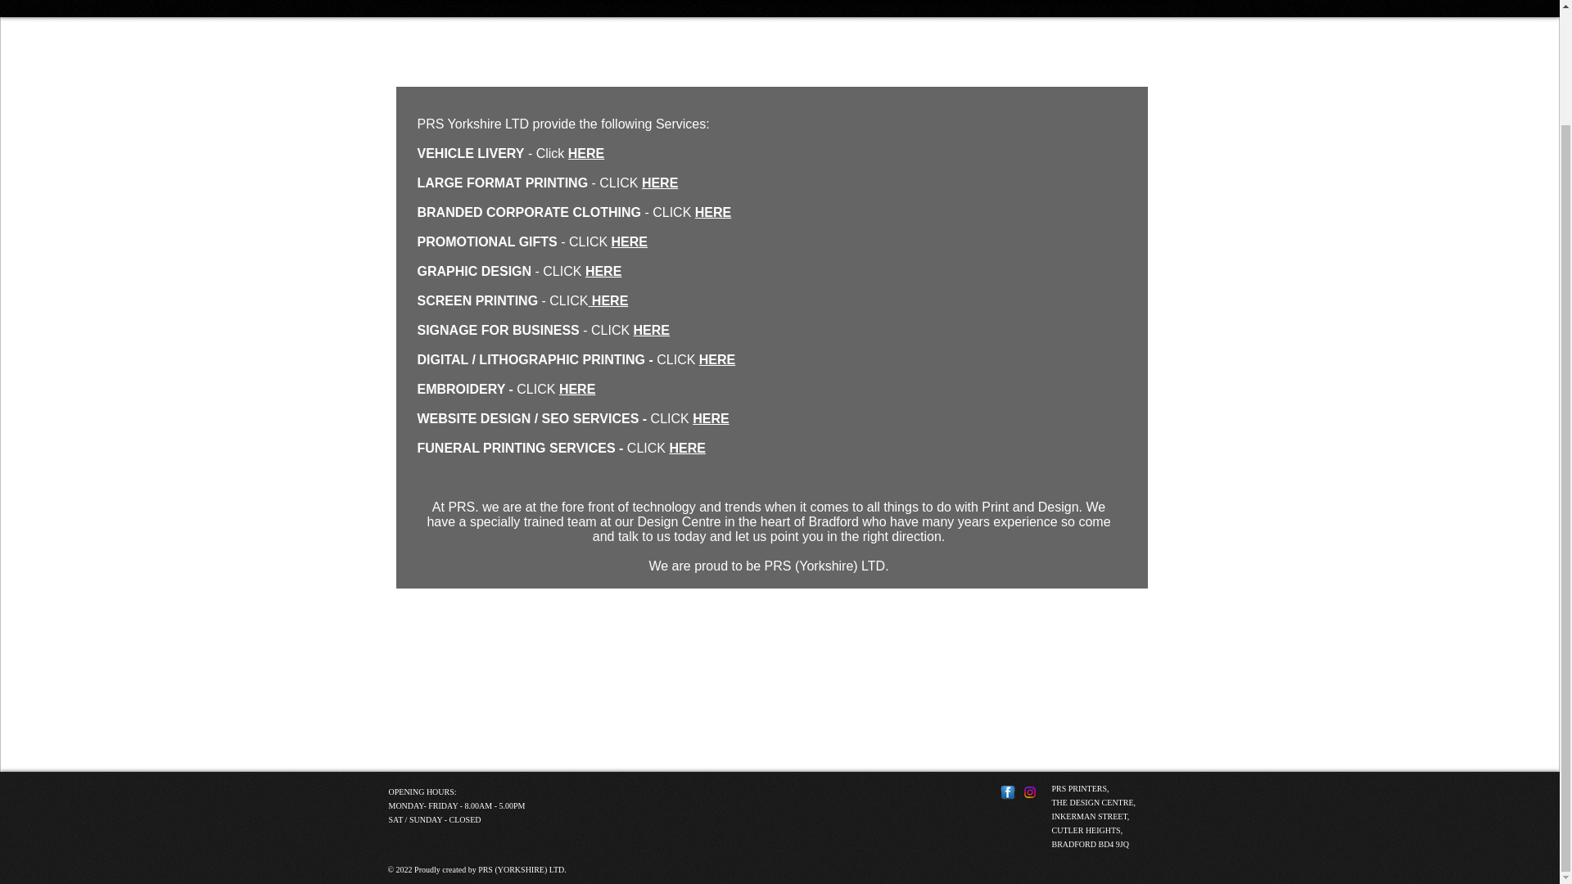  I want to click on HERE, so click(651, 330).